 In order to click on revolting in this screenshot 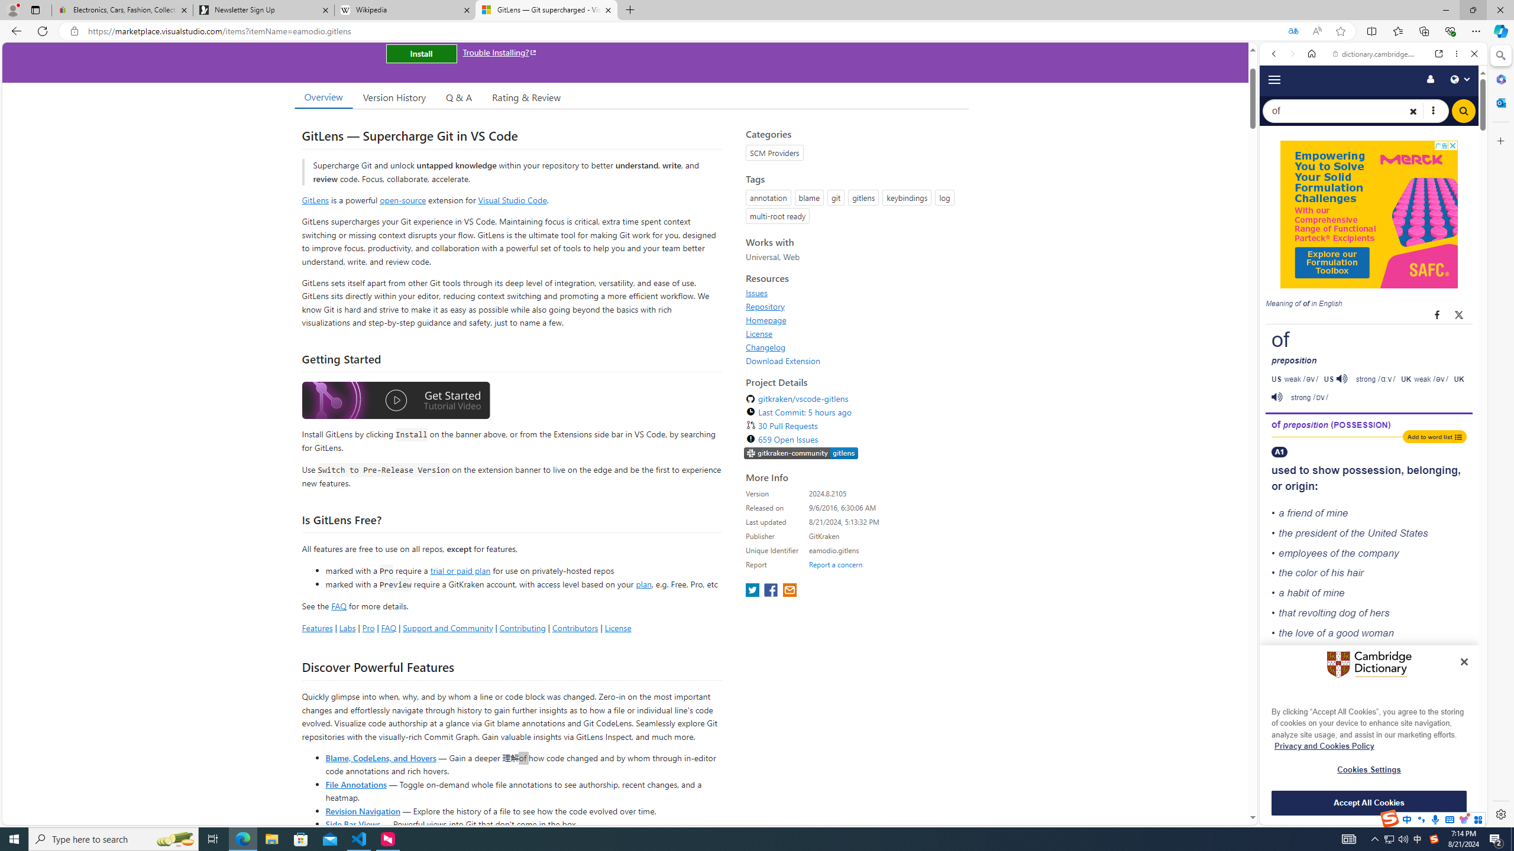, I will do `click(1316, 612)`.